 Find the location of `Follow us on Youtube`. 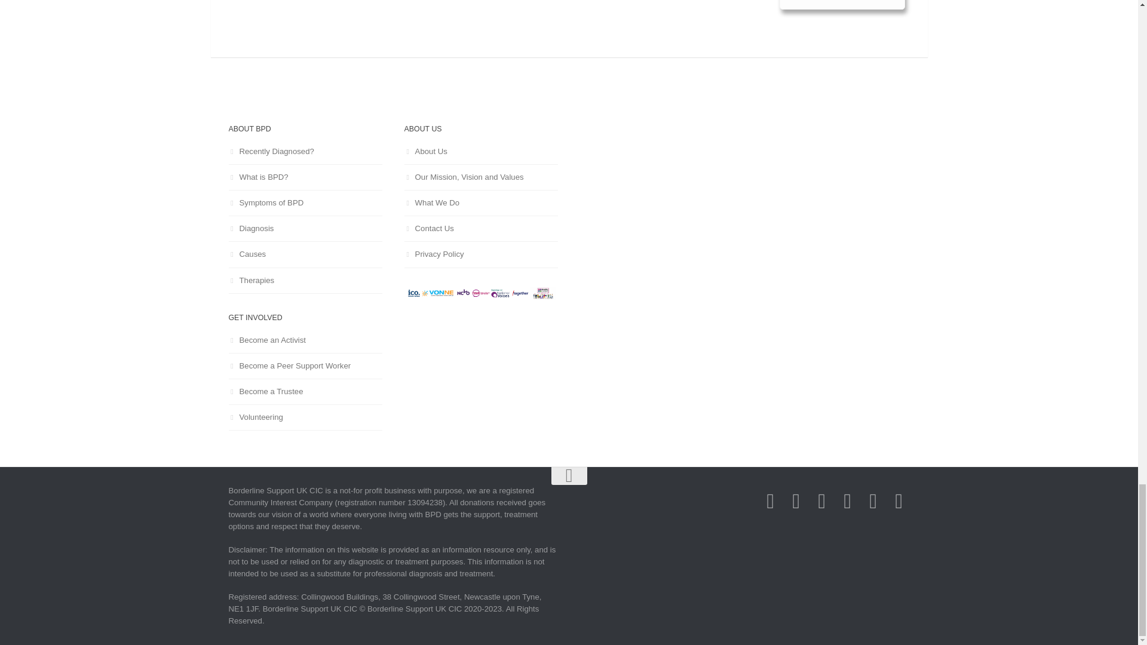

Follow us on Youtube is located at coordinates (872, 501).